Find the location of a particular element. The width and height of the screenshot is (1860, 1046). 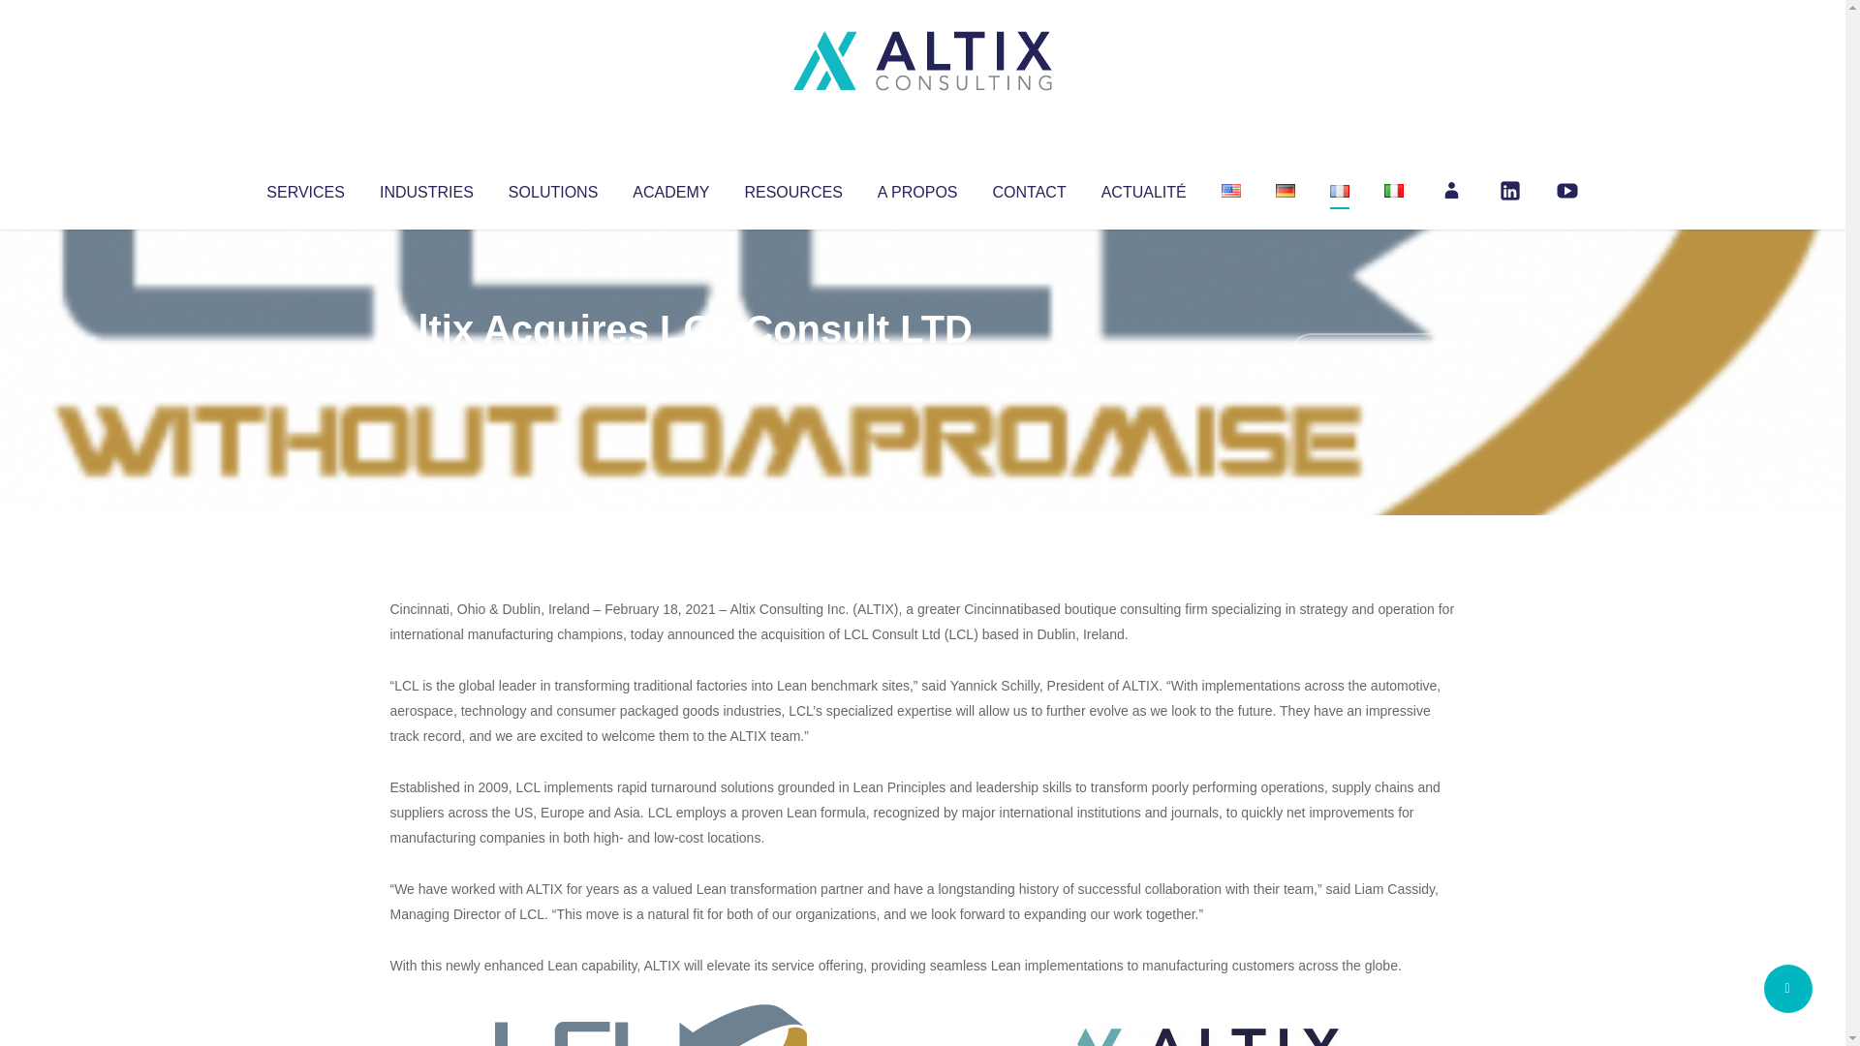

INDUSTRIES is located at coordinates (426, 188).